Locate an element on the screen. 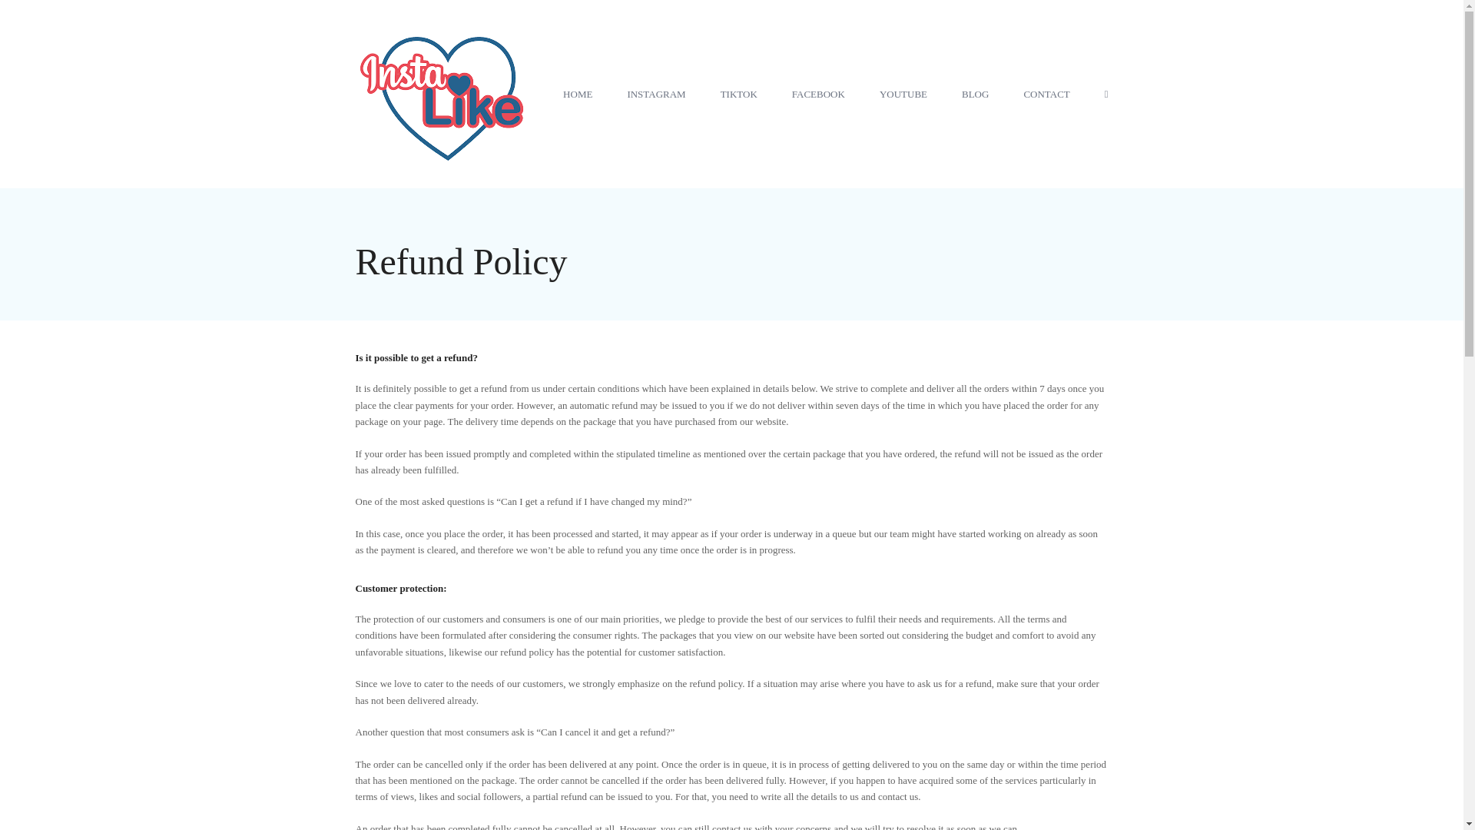  BLOG is located at coordinates (974, 94).